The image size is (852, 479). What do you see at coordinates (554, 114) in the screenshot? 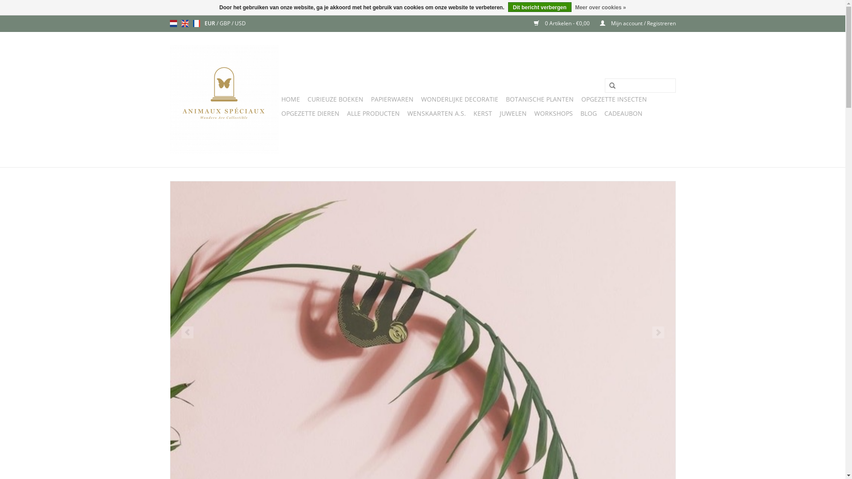
I see `WORKSHOPS` at bounding box center [554, 114].